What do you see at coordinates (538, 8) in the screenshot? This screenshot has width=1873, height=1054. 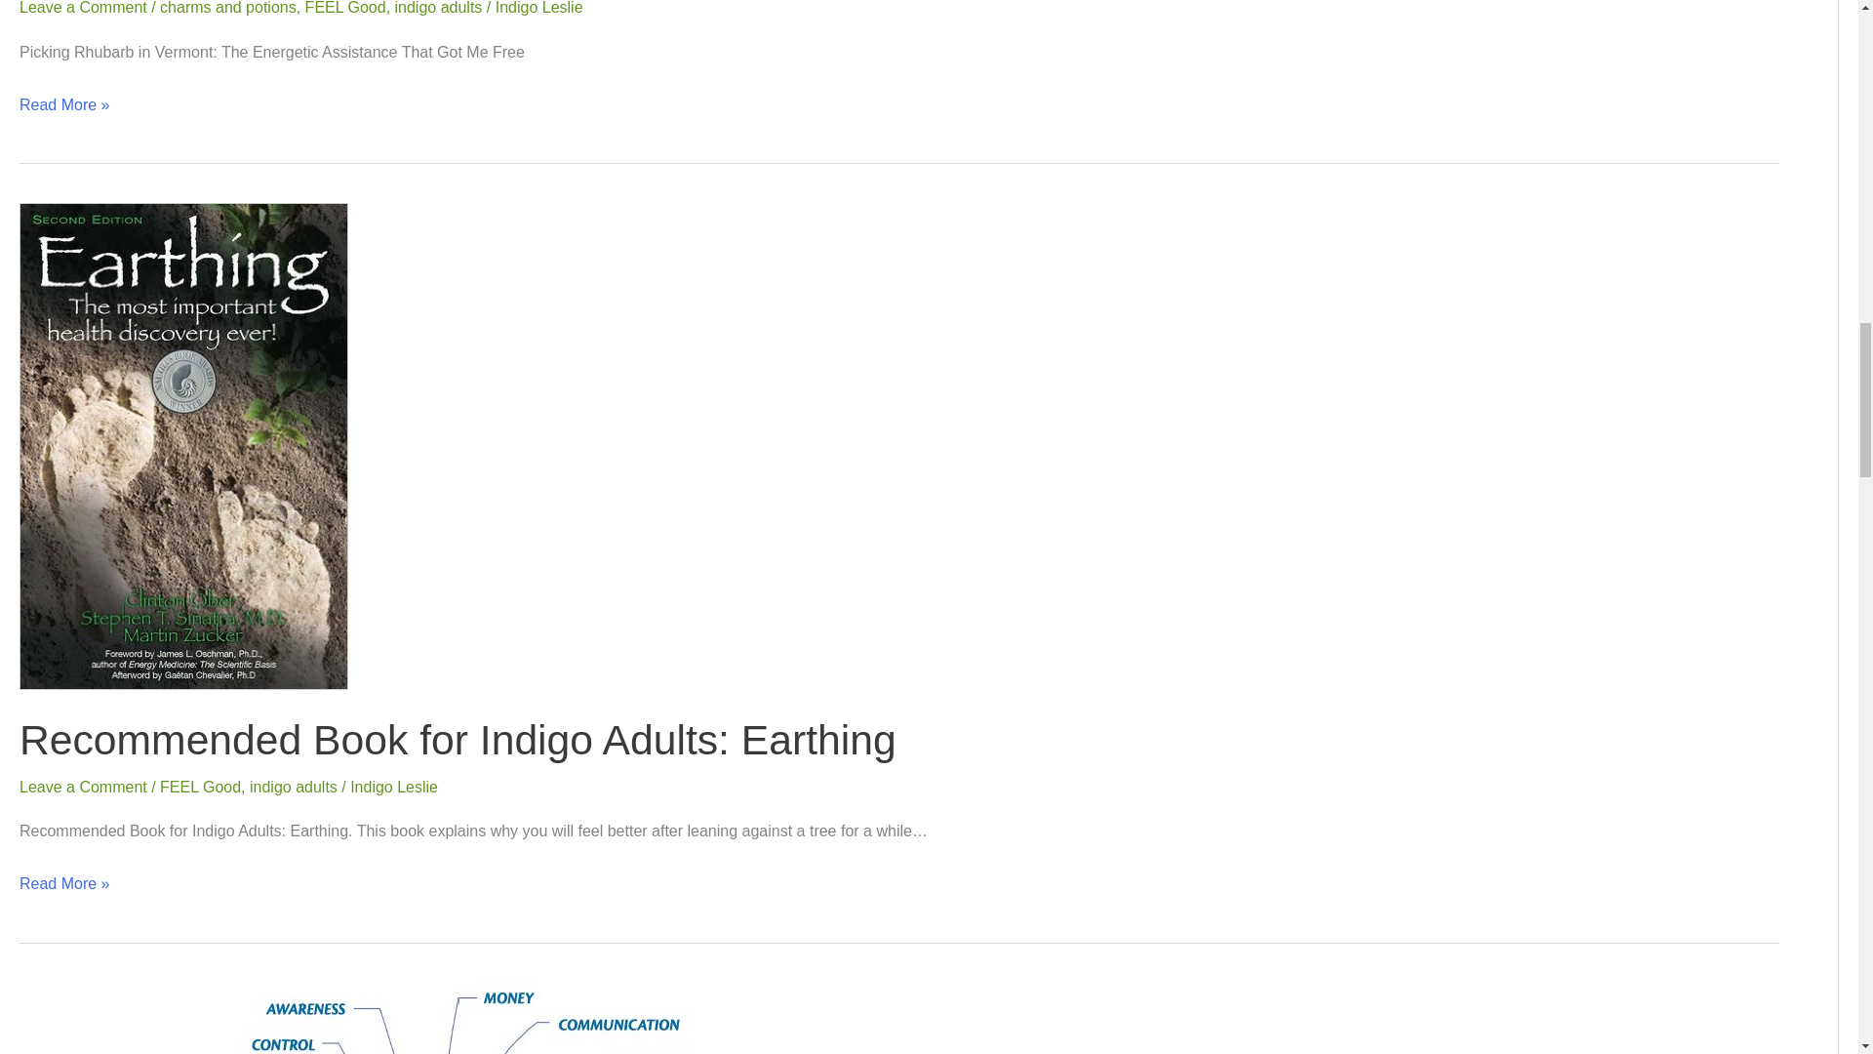 I see `View all posts by Indigo Leslie` at bounding box center [538, 8].